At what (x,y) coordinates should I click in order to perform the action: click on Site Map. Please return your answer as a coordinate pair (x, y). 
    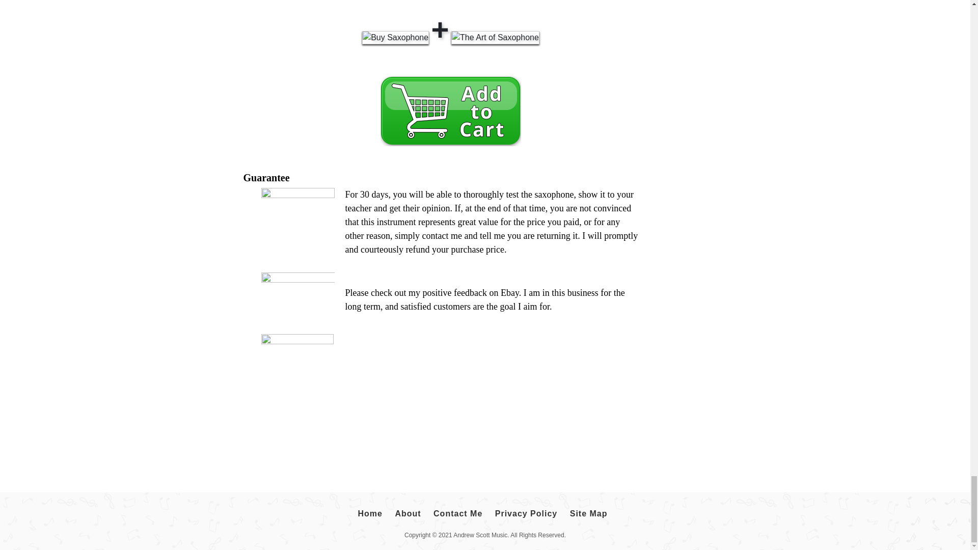
    Looking at the image, I should click on (589, 513).